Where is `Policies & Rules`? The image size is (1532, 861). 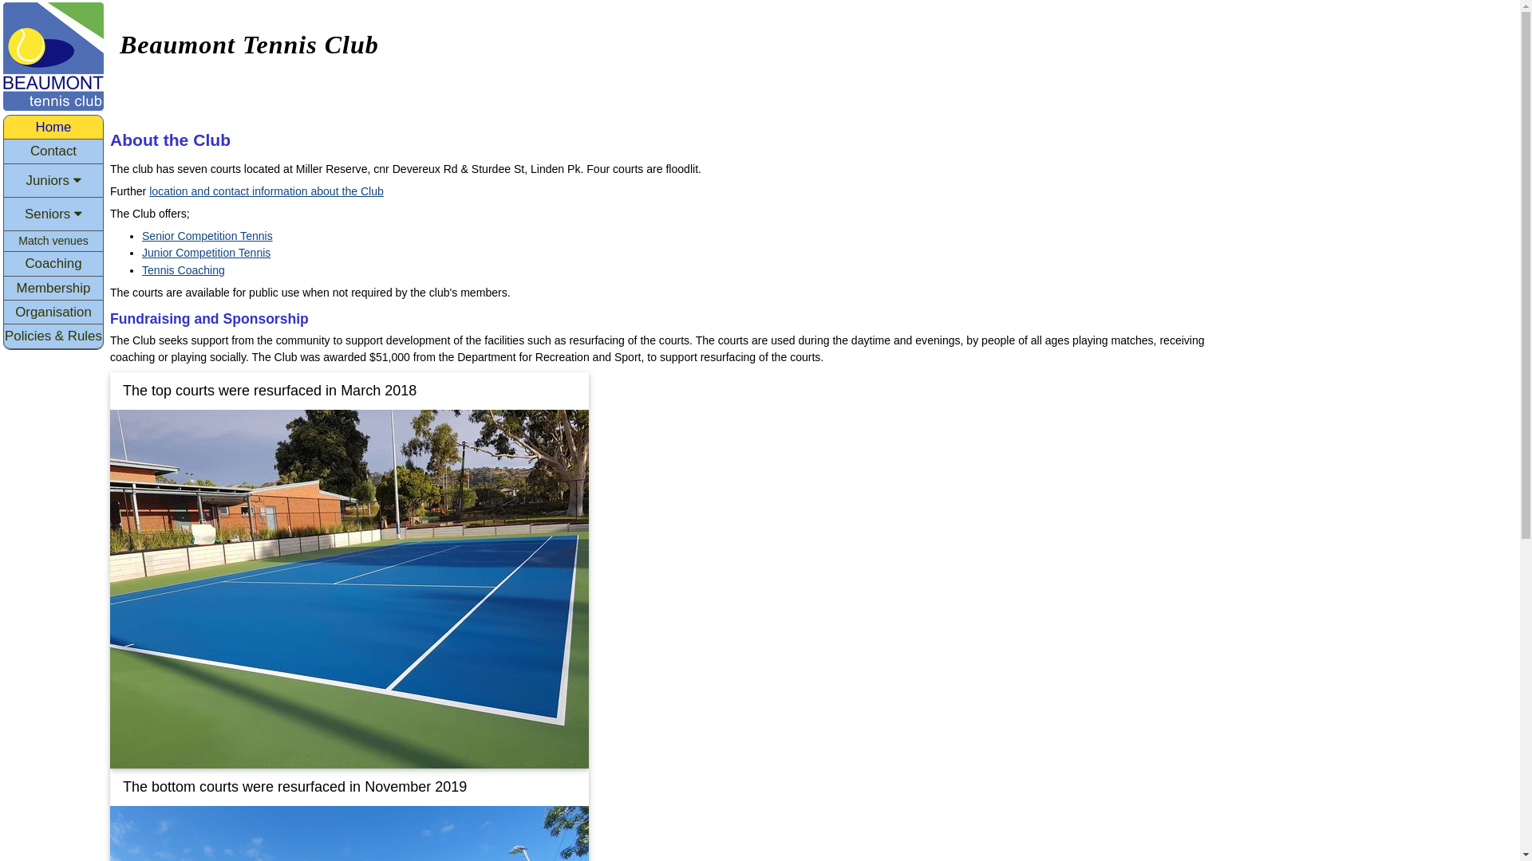
Policies & Rules is located at coordinates (53, 336).